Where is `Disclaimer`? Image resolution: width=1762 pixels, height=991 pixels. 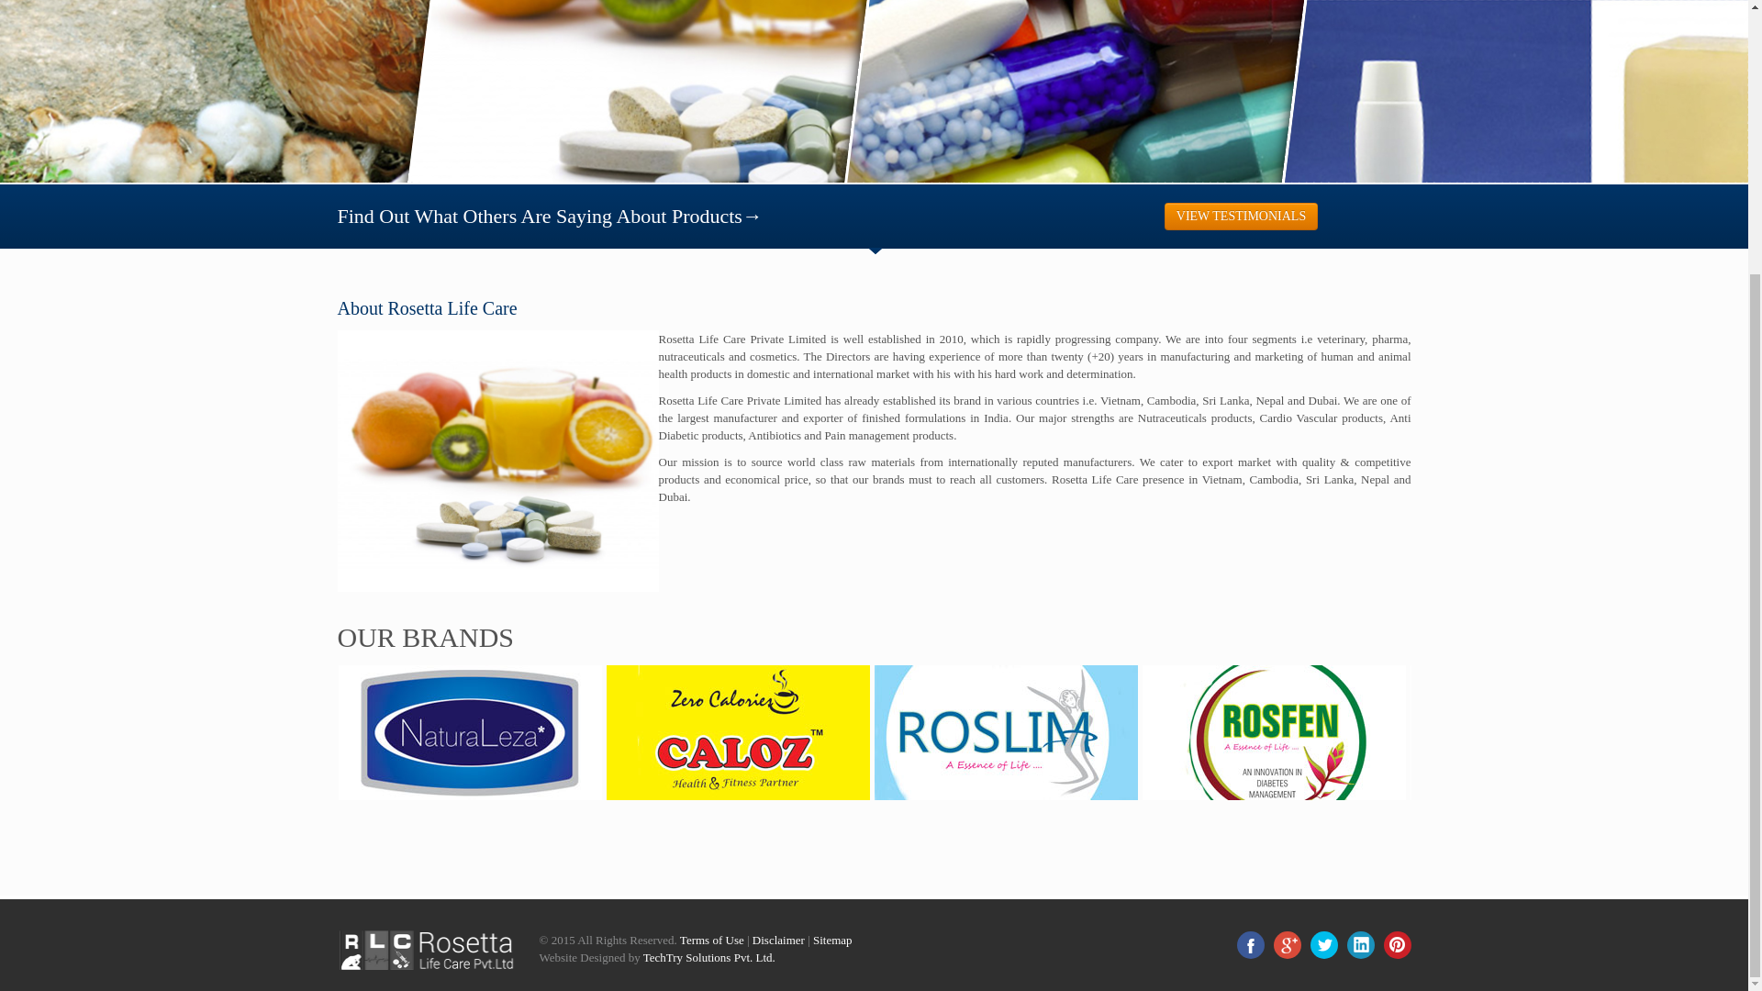 Disclaimer is located at coordinates (778, 940).